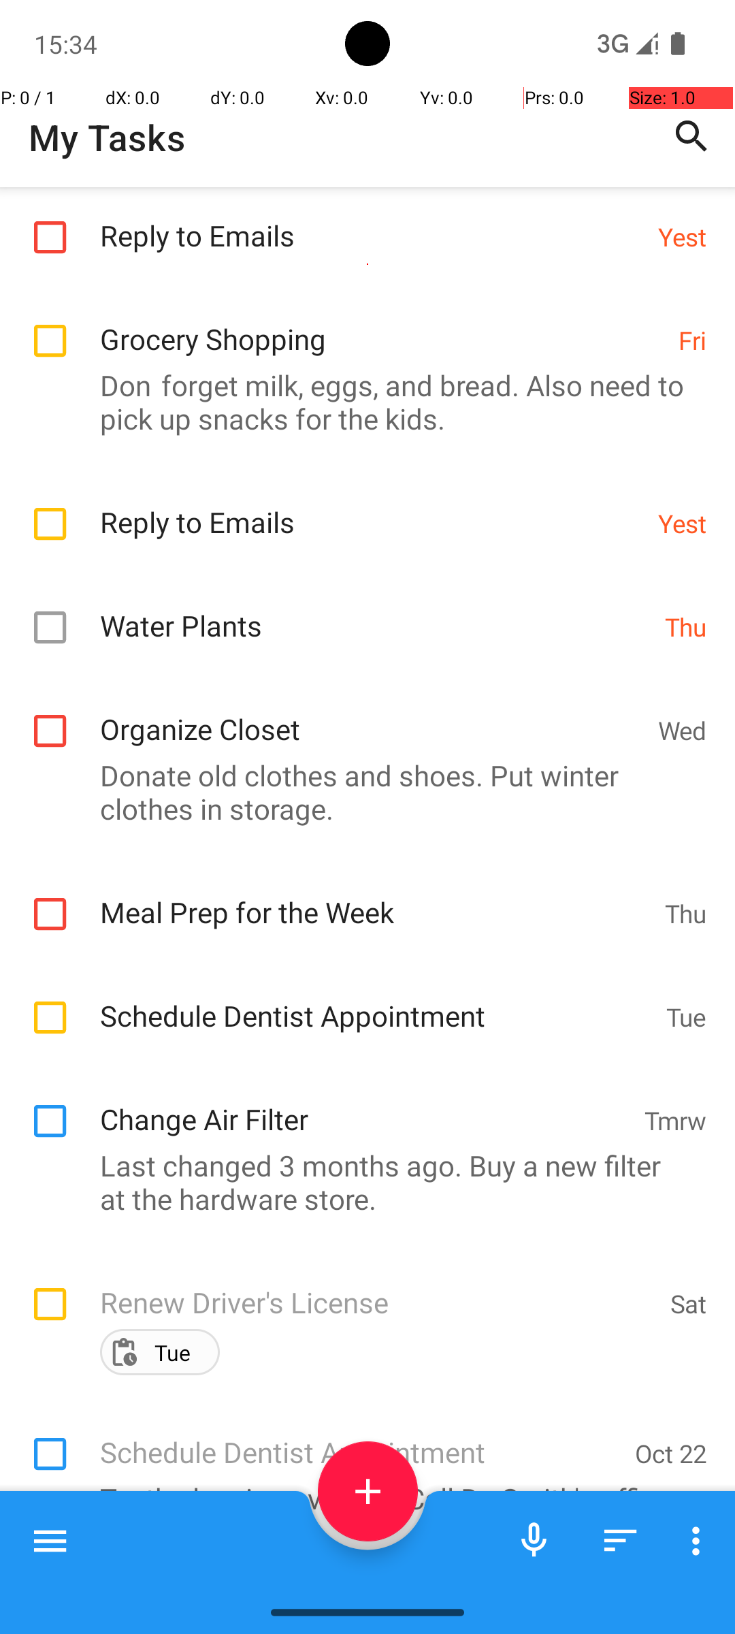  I want to click on Change Air Filter, so click(365, 1104).